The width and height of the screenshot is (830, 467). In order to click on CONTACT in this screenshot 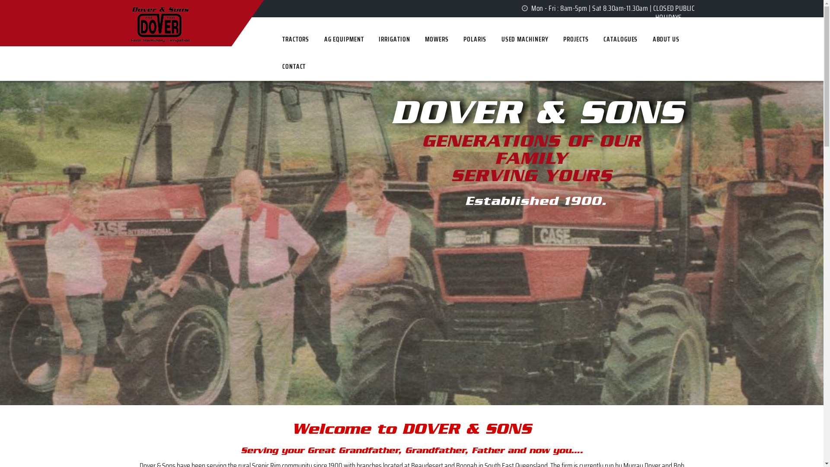, I will do `click(310, 71)`.